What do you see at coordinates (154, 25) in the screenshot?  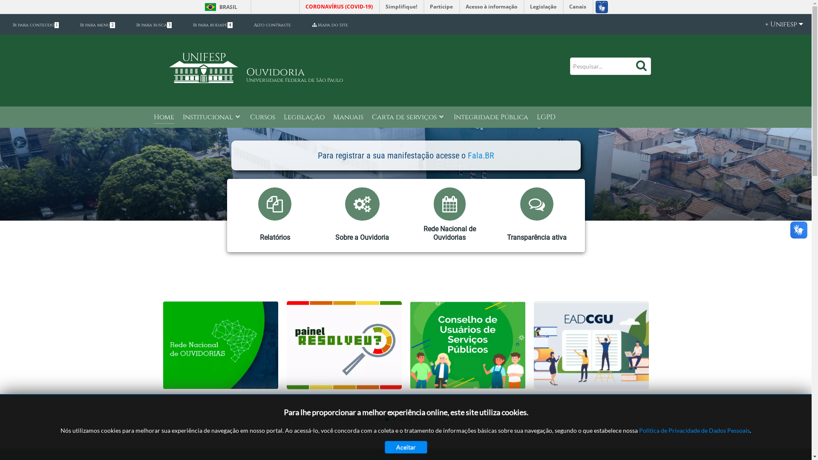 I see `Ir para busca3` at bounding box center [154, 25].